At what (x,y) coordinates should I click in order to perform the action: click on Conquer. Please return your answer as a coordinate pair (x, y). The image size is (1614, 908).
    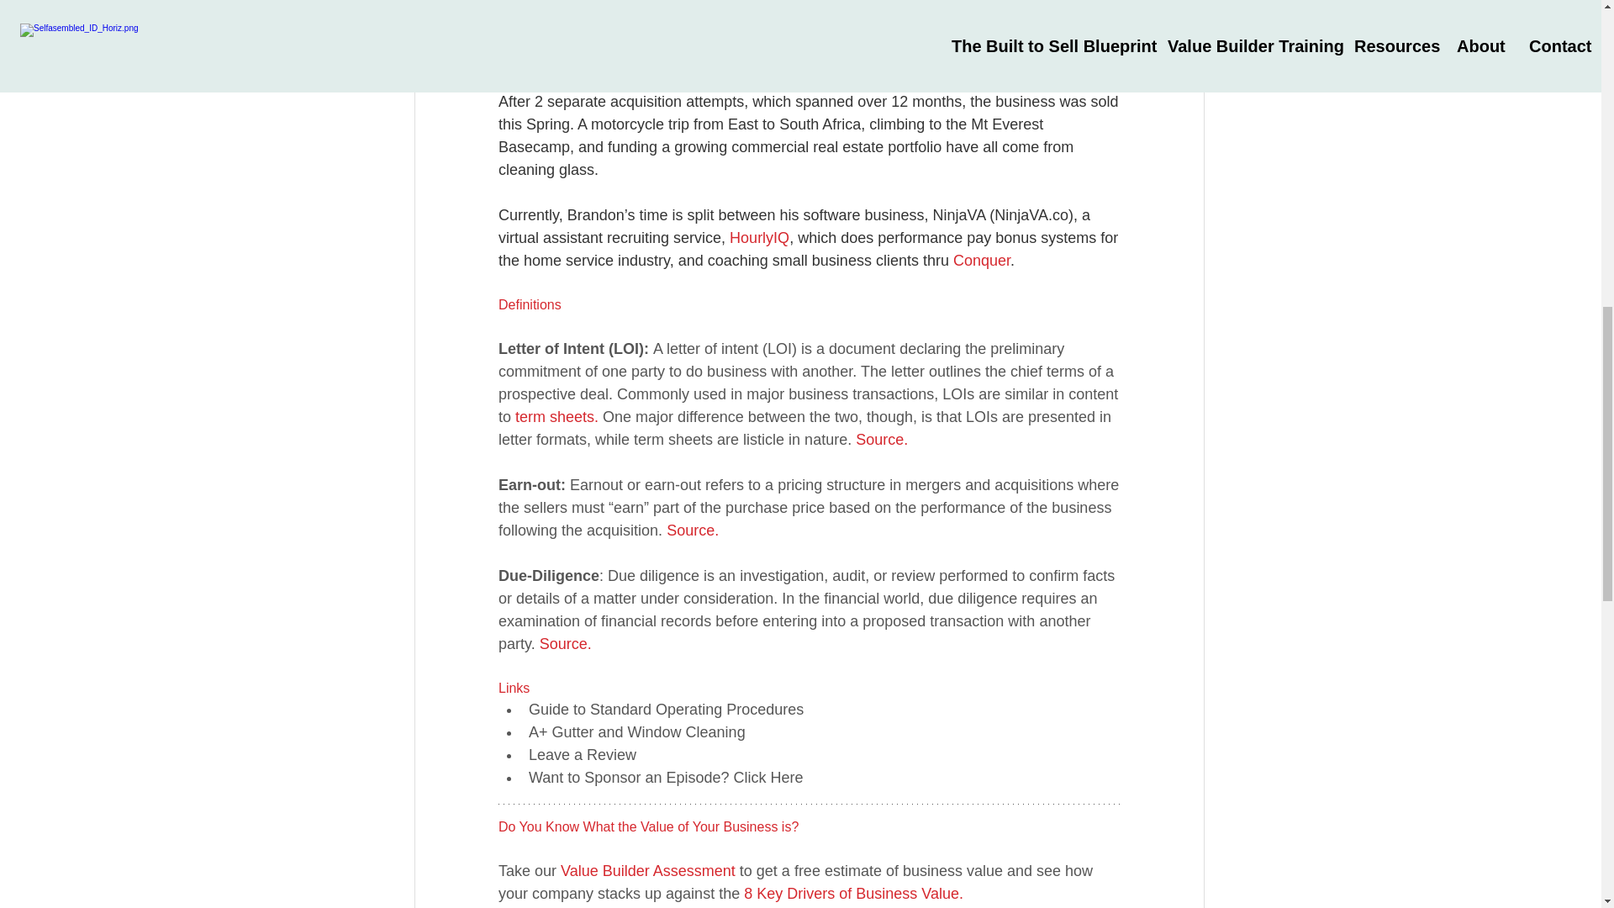
    Looking at the image, I should click on (980, 261).